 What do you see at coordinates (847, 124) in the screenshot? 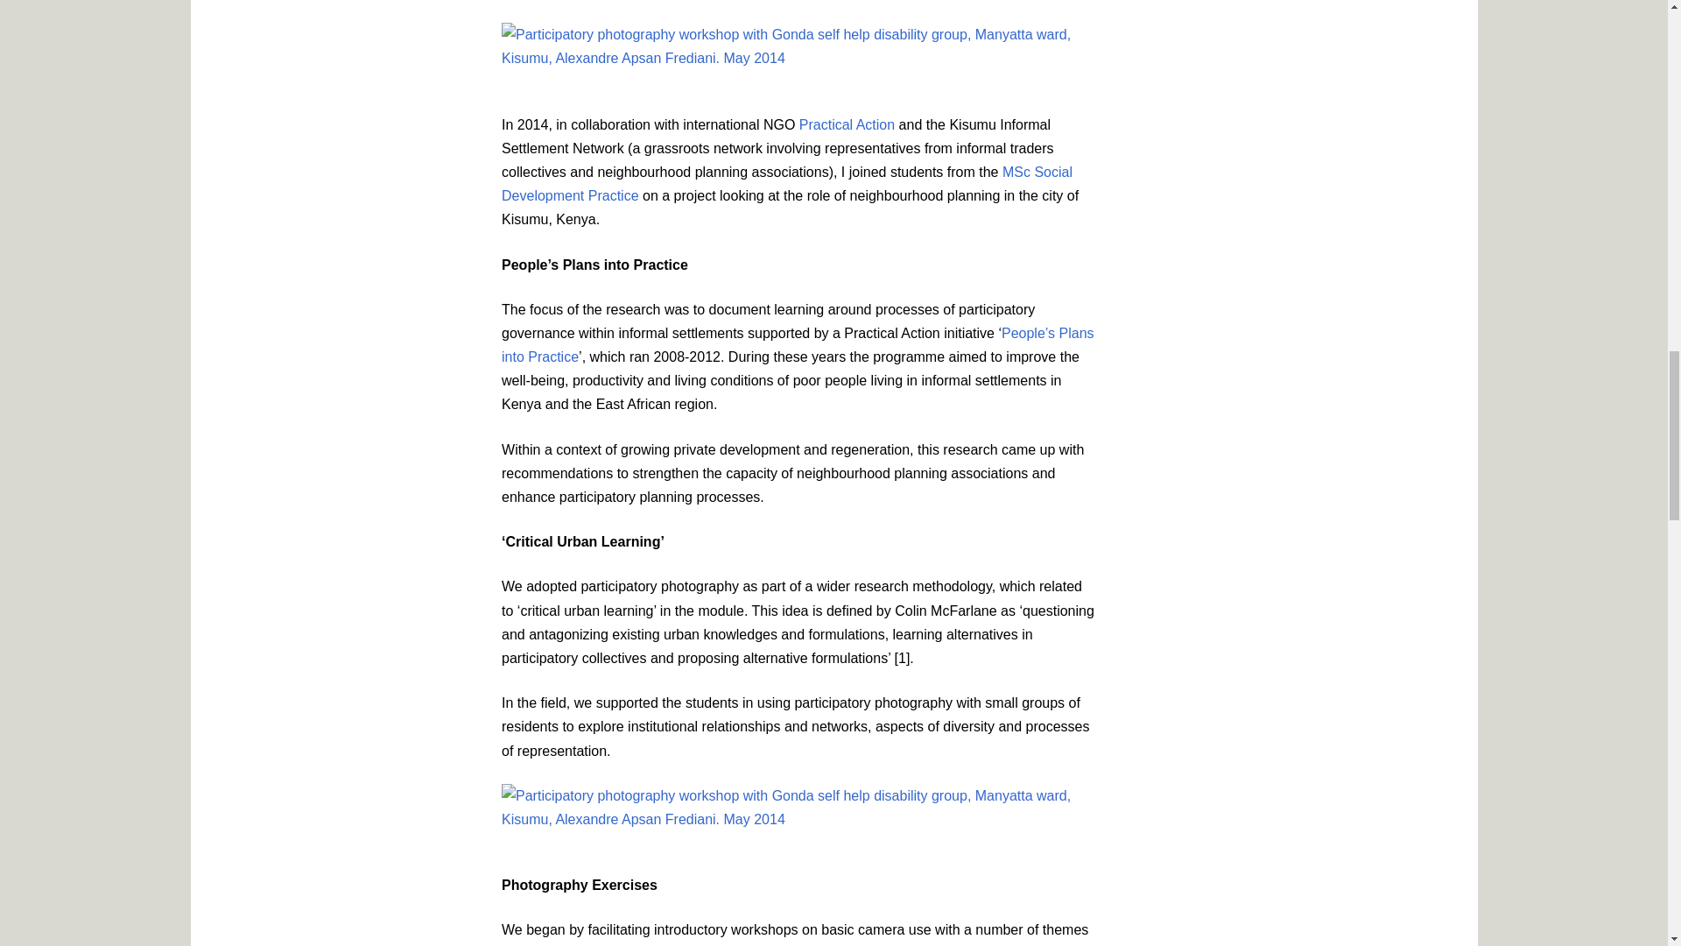
I see `Practical Action website` at bounding box center [847, 124].